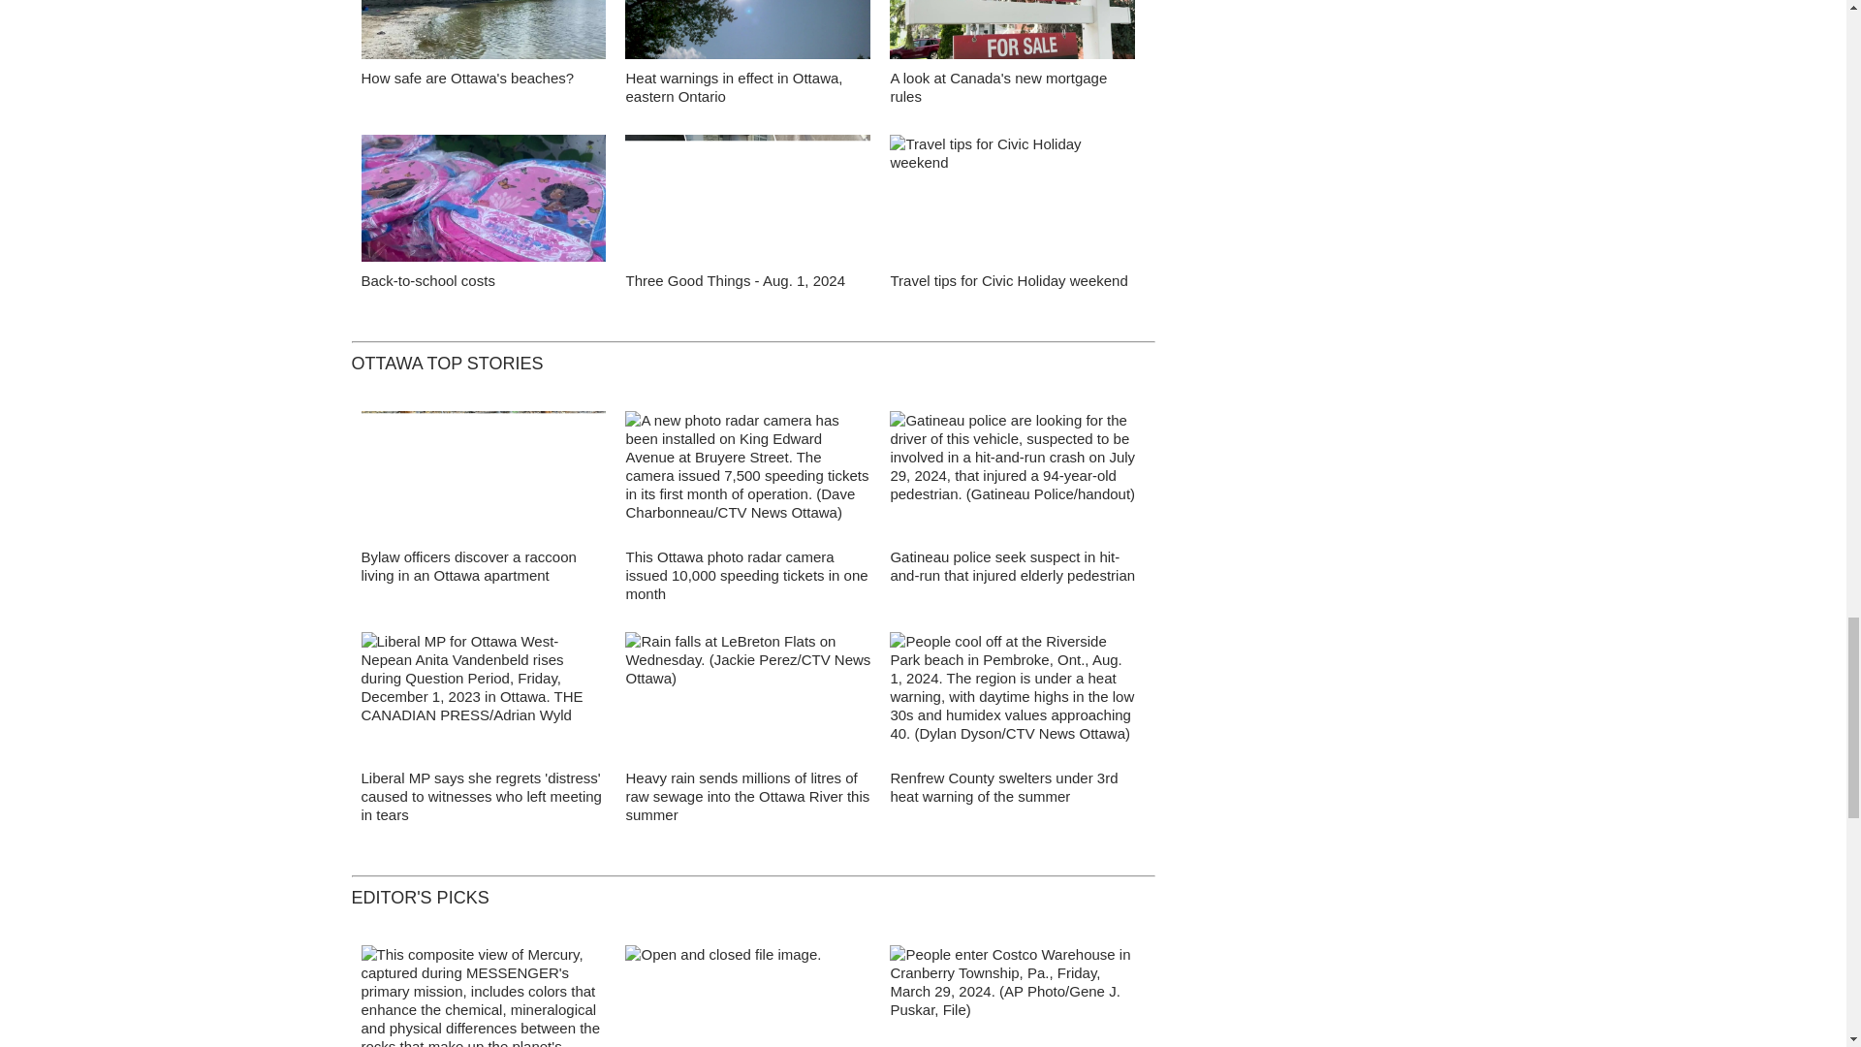  What do you see at coordinates (1008, 280) in the screenshot?
I see `Travel tips for Civic Holiday weekend` at bounding box center [1008, 280].